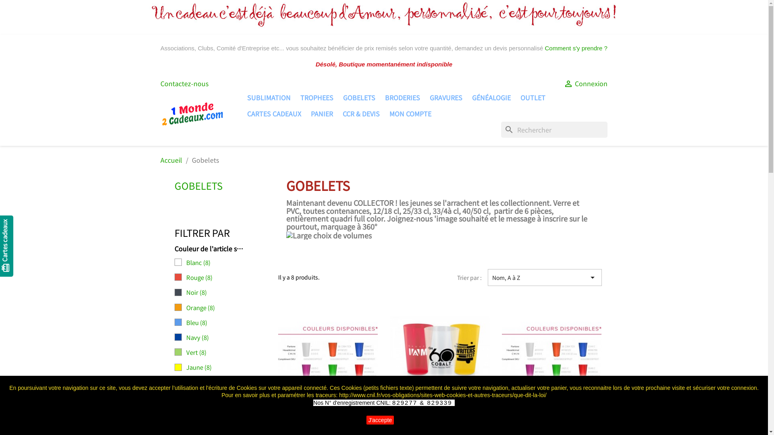  Describe the element at coordinates (533, 97) in the screenshot. I see `OUTLET` at that location.